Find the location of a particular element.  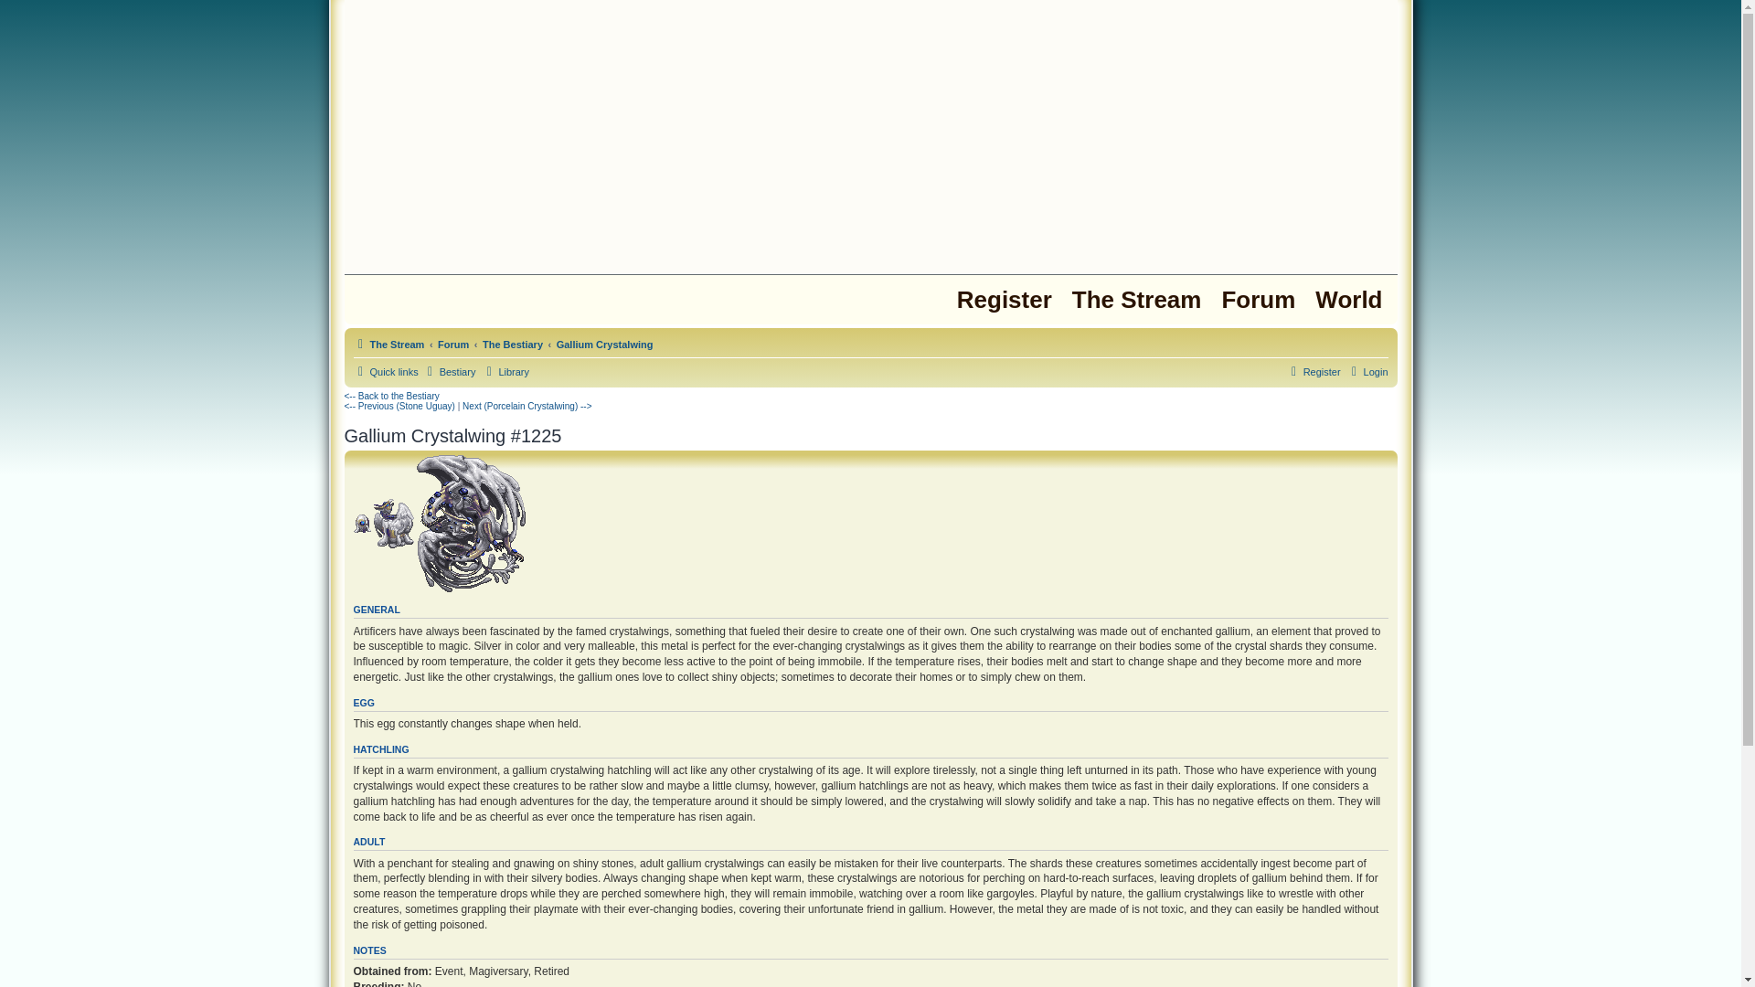

An encyclopedia of Magistream creatures is located at coordinates (449, 372).